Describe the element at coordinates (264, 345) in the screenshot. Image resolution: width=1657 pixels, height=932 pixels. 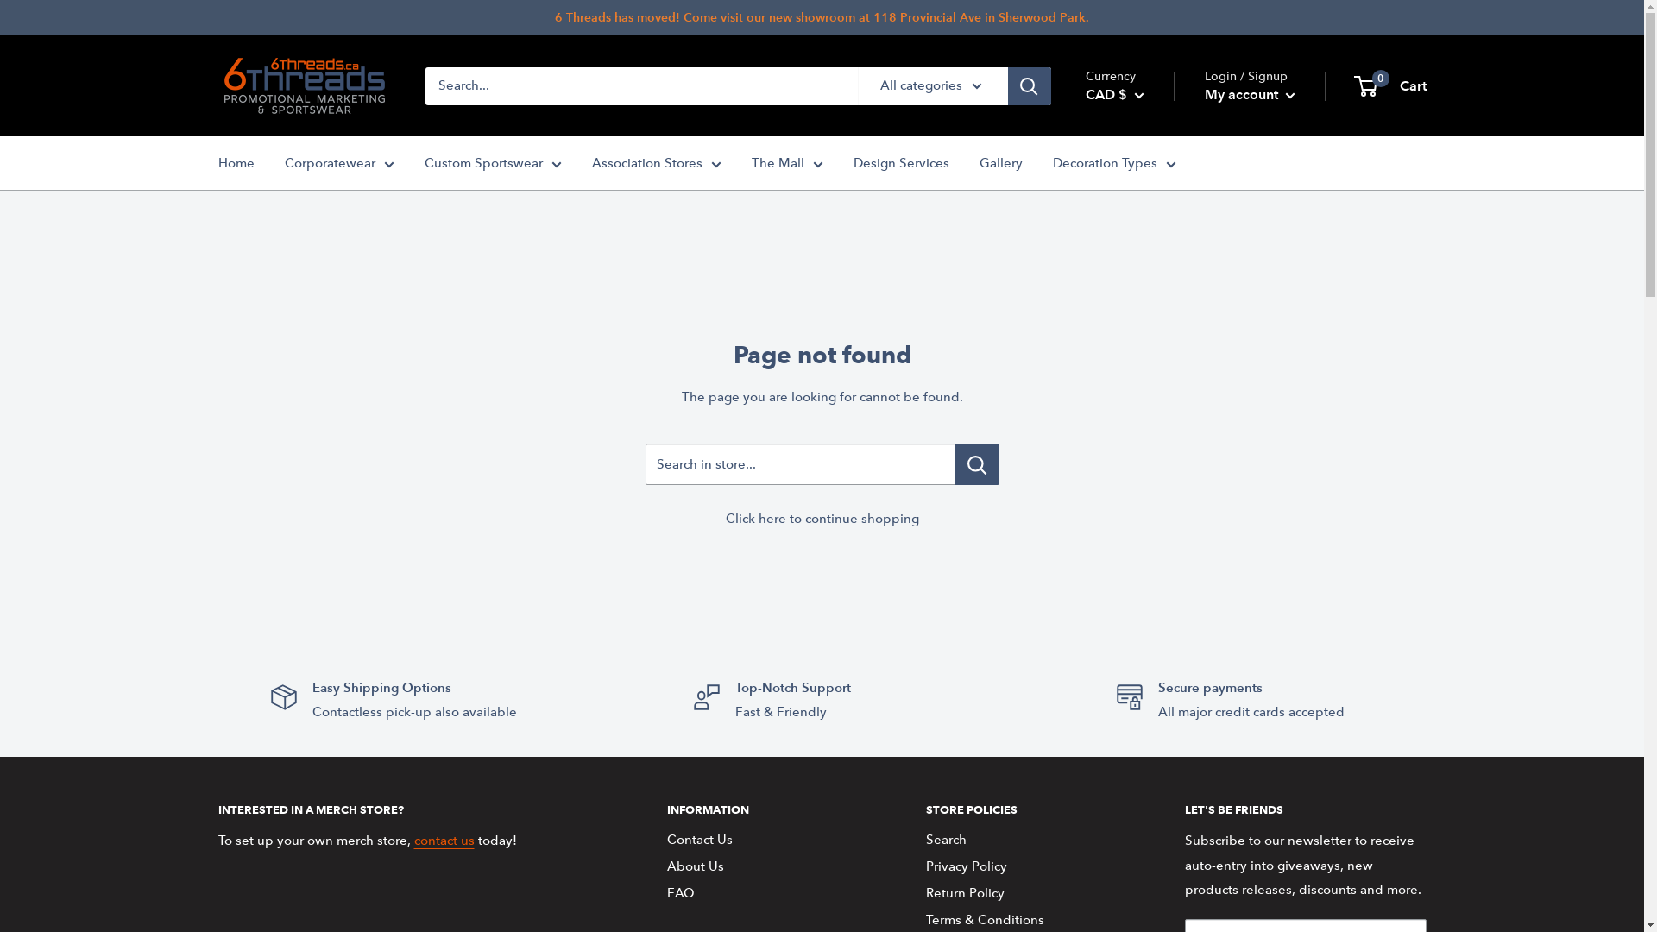
I see `RWF` at that location.